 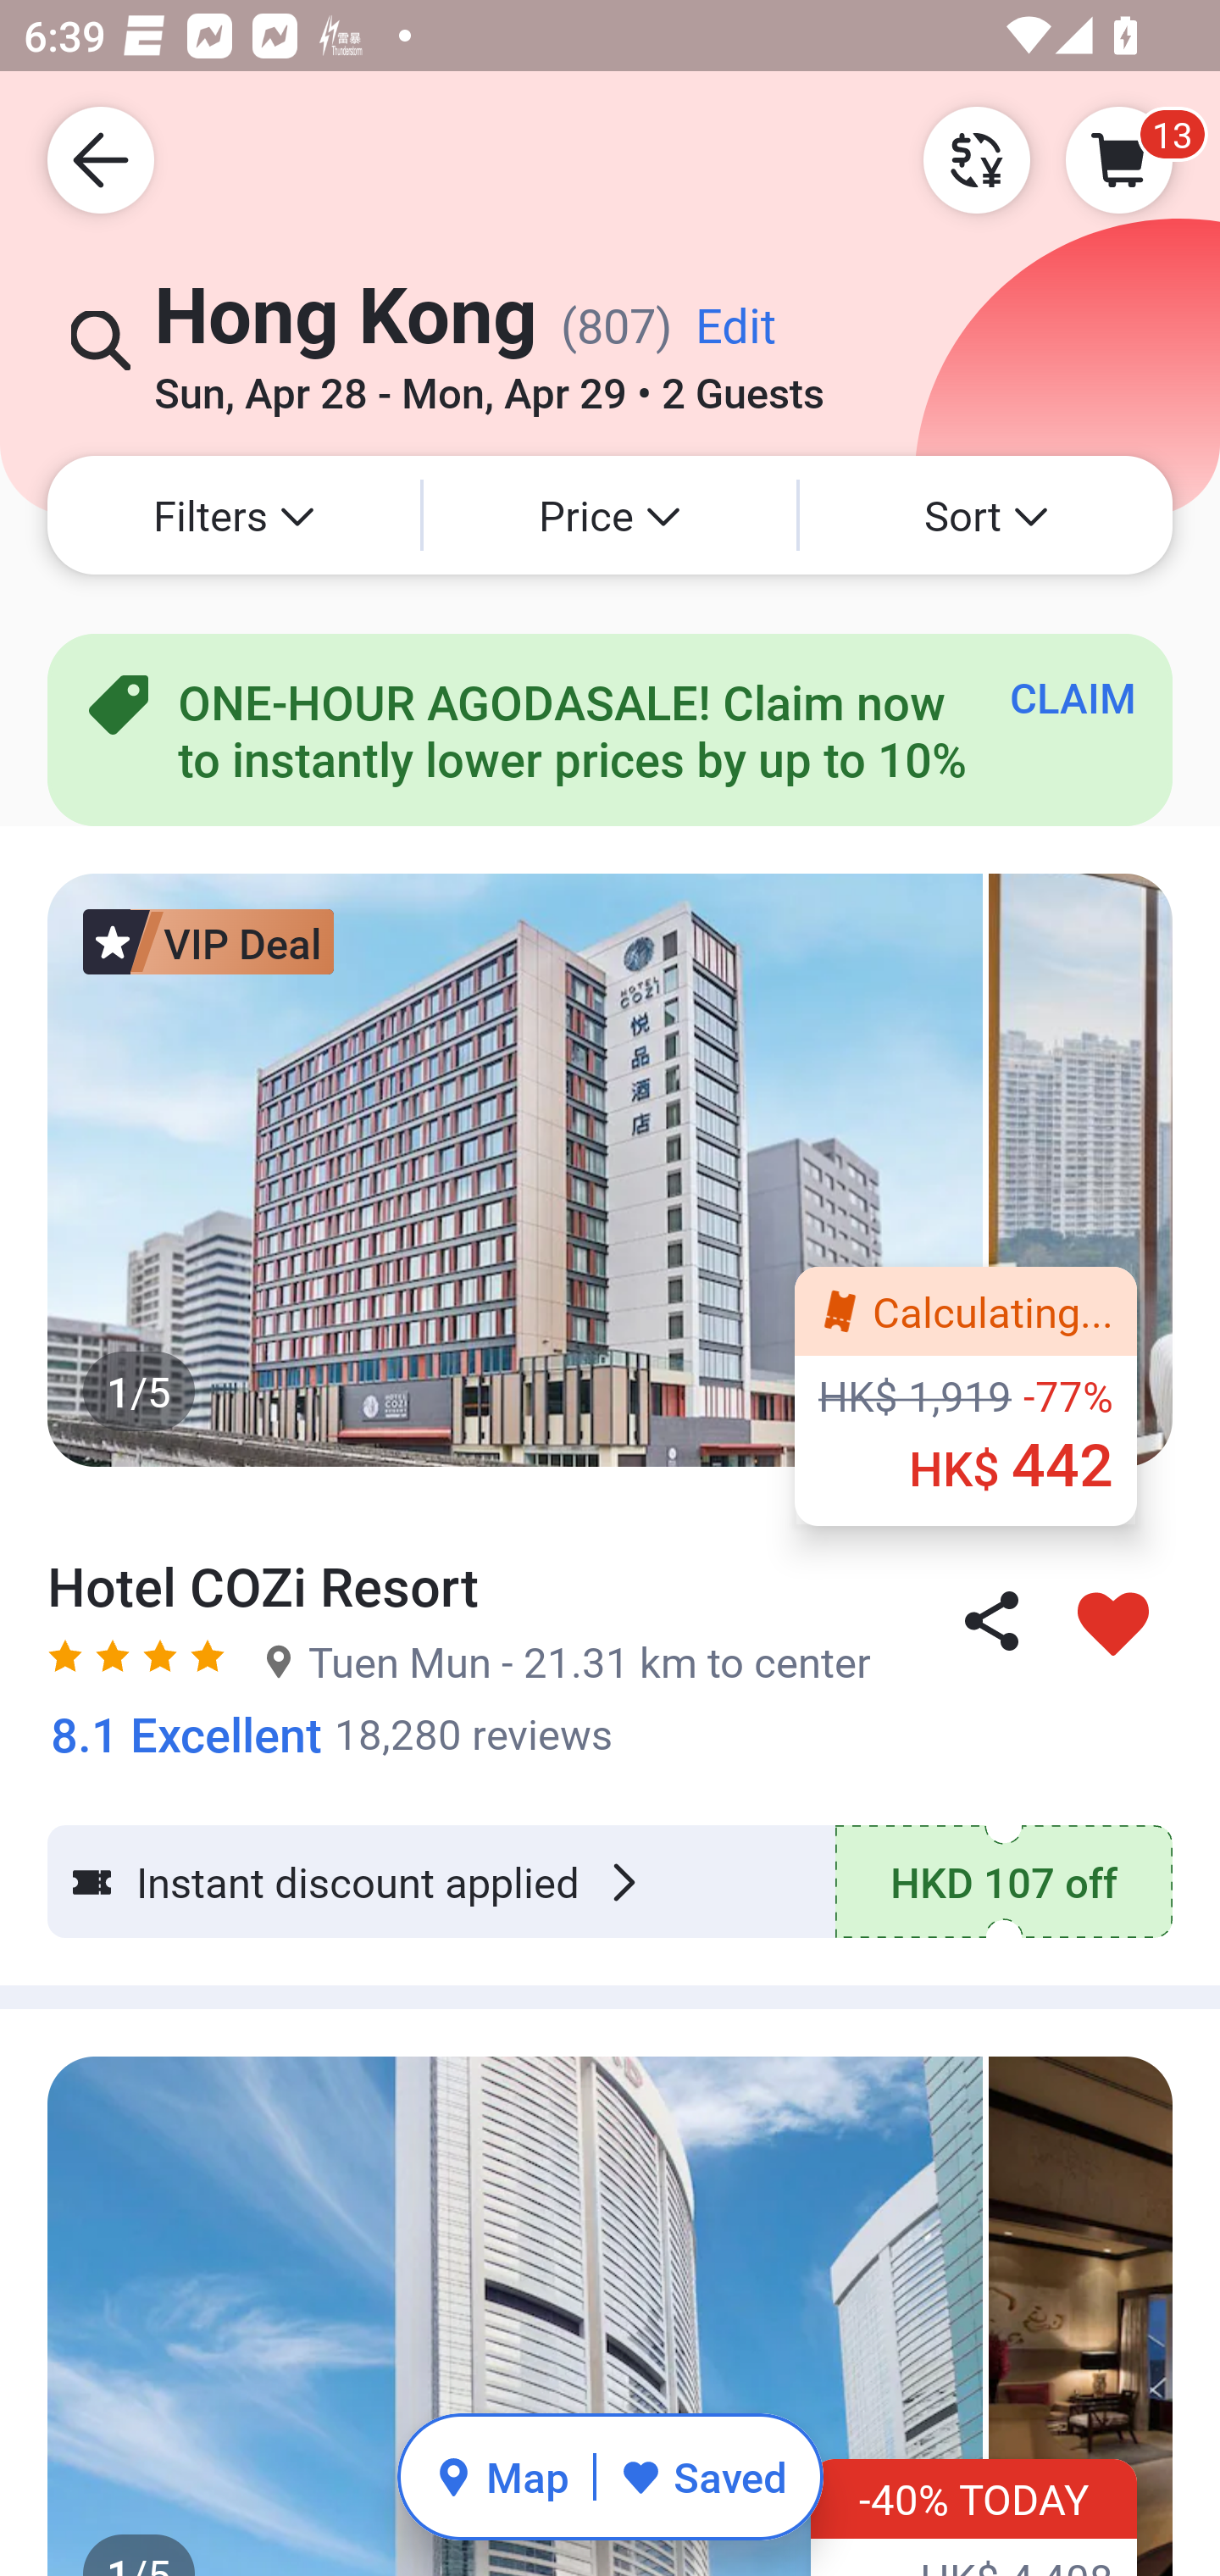 I want to click on Filters, so click(x=234, y=515).